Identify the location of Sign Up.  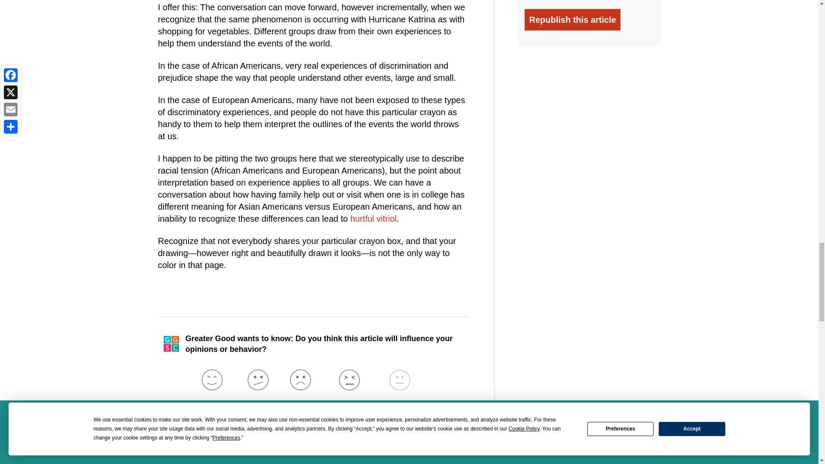
(443, 451).